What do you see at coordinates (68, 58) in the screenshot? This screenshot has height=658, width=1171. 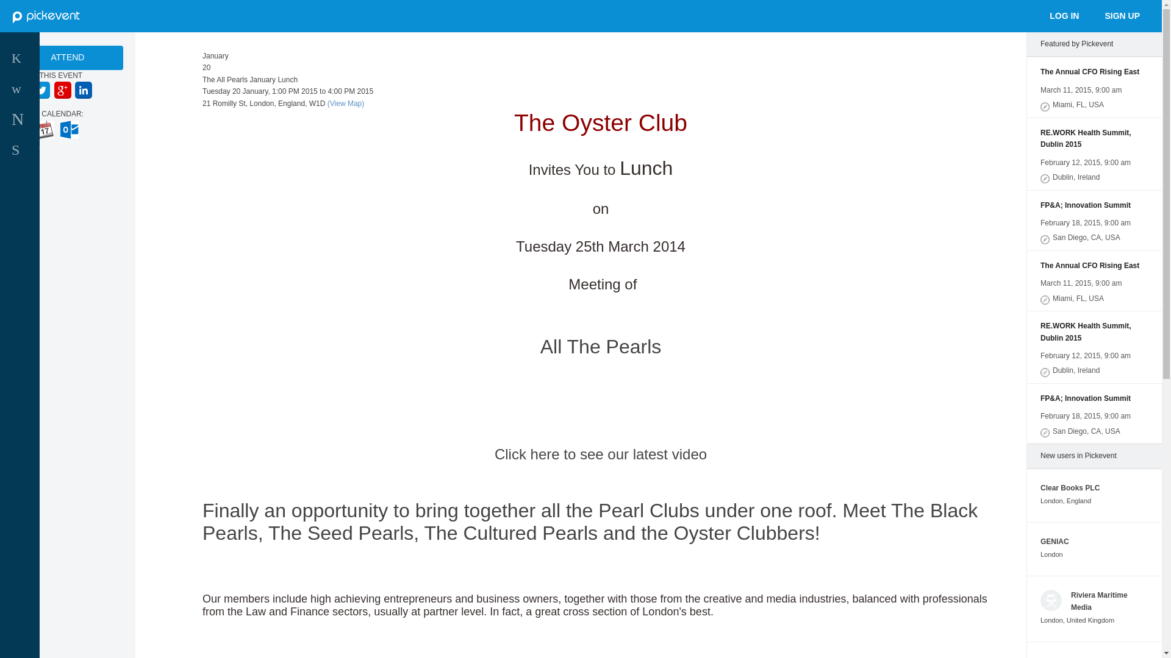 I see `Overall` at bounding box center [68, 58].